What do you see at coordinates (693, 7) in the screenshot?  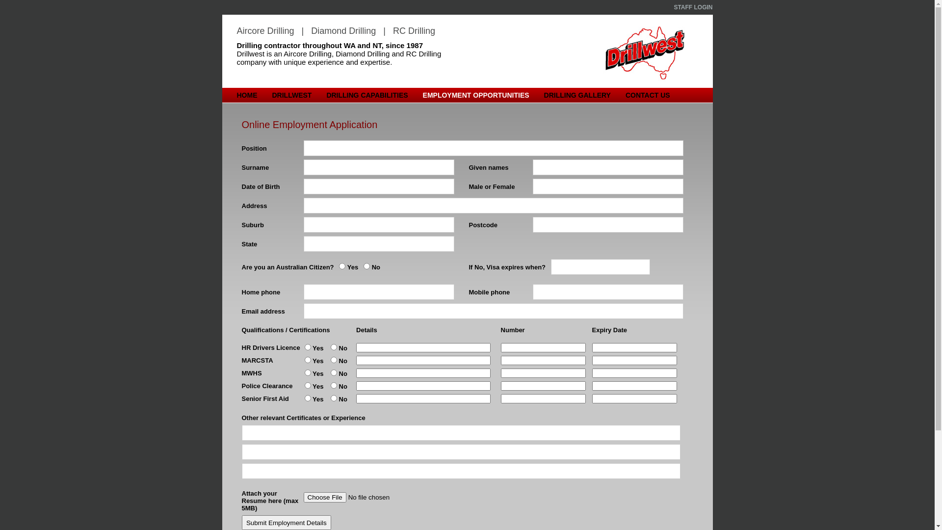 I see `STAFF LOGIN` at bounding box center [693, 7].